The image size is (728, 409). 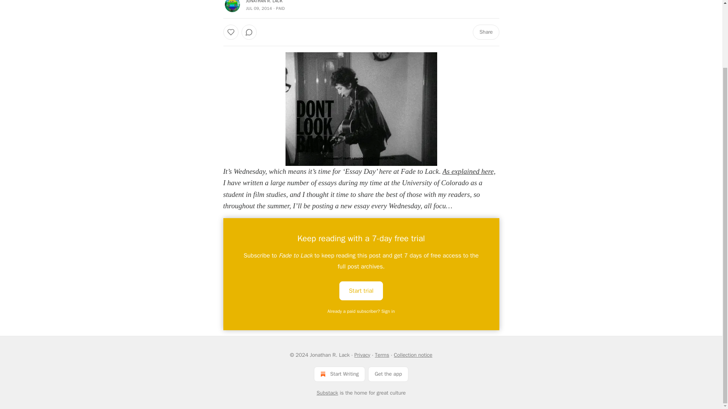 I want to click on Start trial, so click(x=361, y=291).